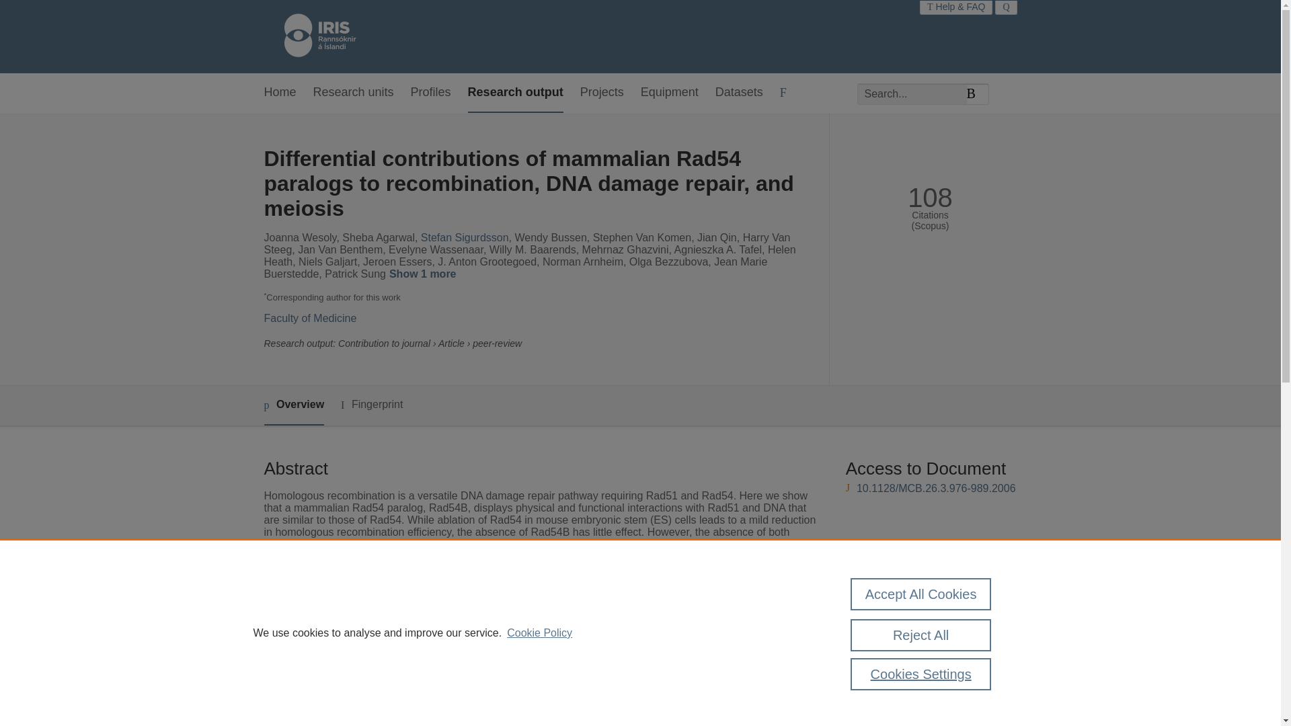 The height and width of the screenshot is (726, 1291). What do you see at coordinates (669, 93) in the screenshot?
I see `Equipment` at bounding box center [669, 93].